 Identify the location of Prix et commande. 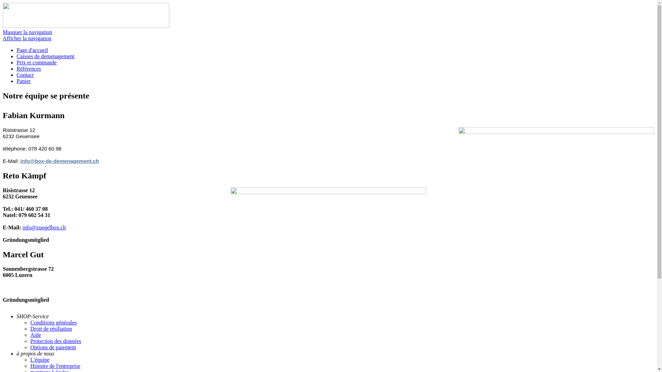
(37, 63).